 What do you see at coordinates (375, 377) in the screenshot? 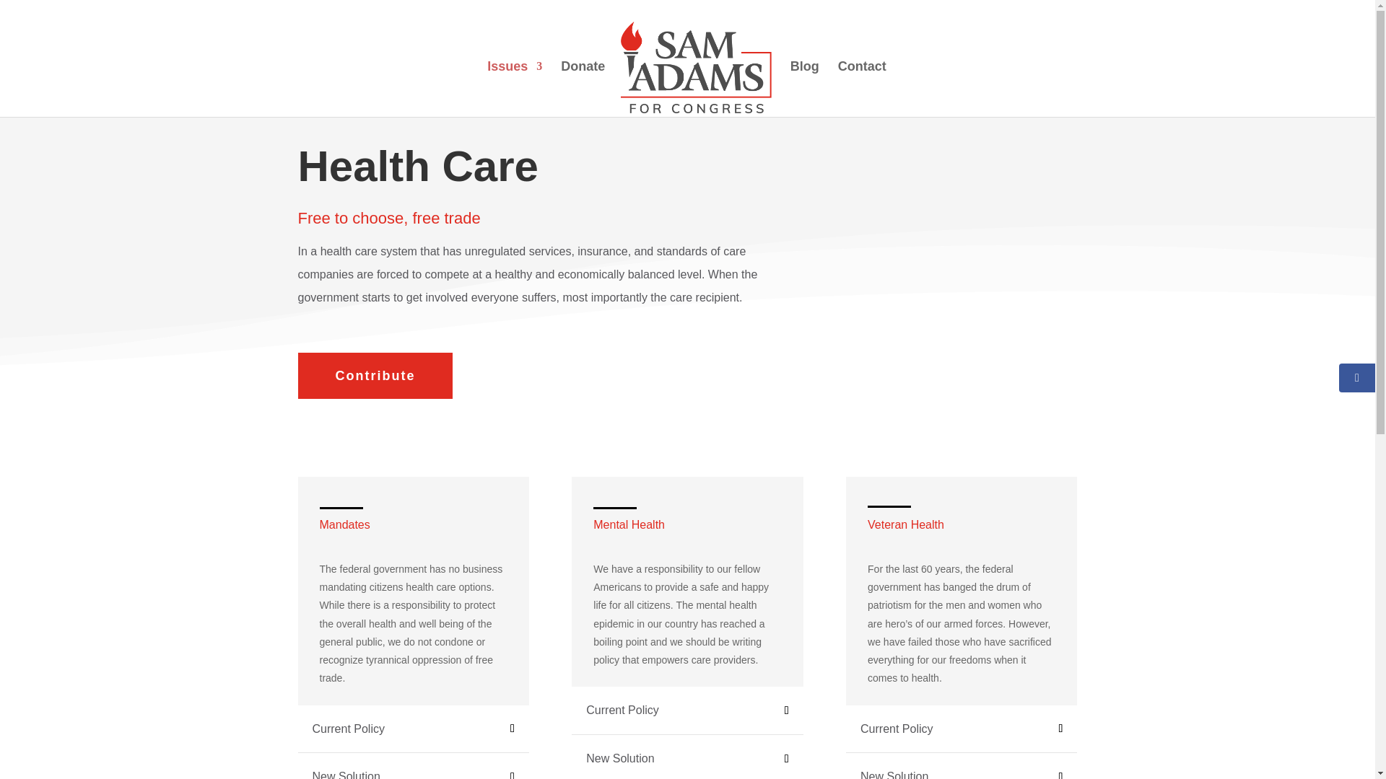
I see `Contribute` at bounding box center [375, 377].